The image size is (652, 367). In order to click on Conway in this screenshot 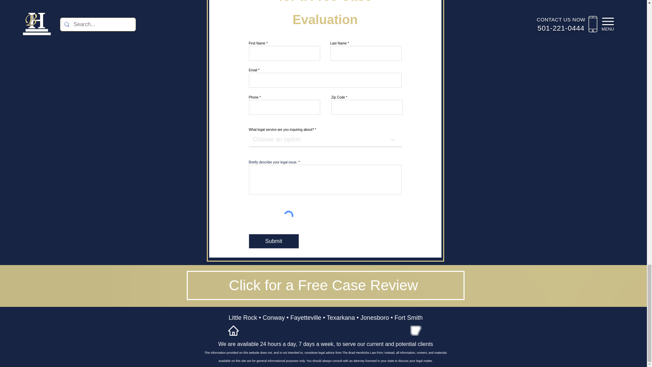, I will do `click(274, 317)`.